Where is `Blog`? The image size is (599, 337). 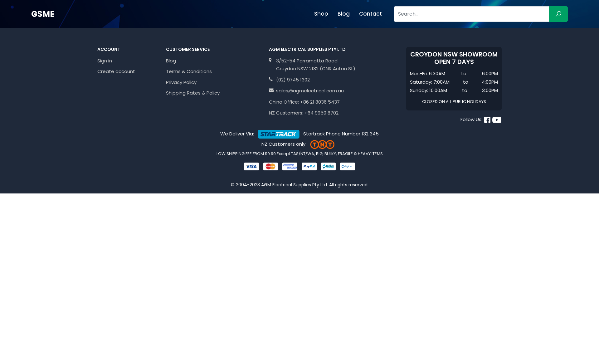
Blog is located at coordinates (214, 61).